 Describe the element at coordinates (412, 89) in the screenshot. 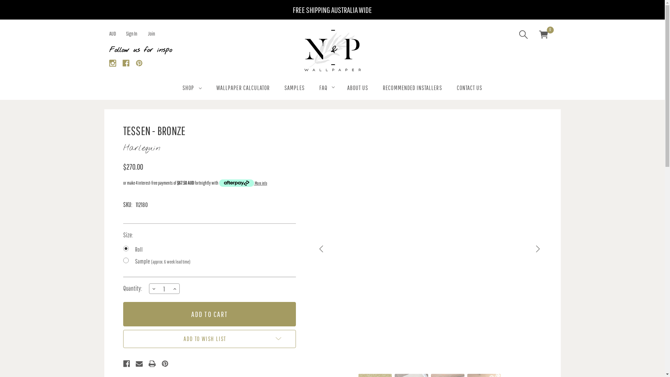

I see `RECOMMENDED INSTALLERS` at that location.